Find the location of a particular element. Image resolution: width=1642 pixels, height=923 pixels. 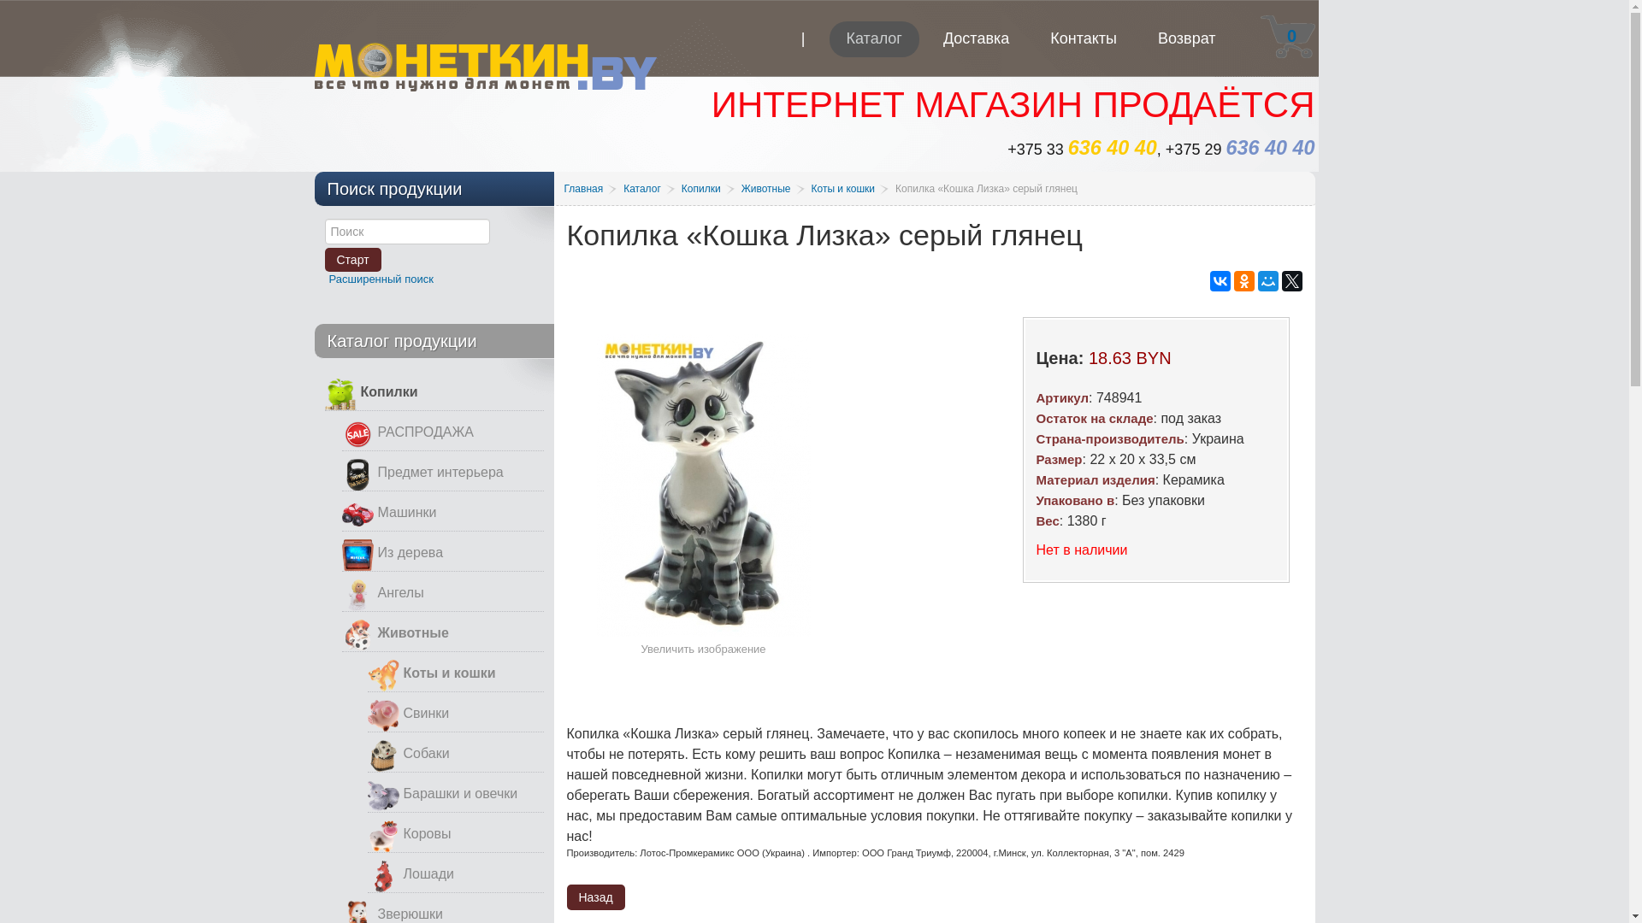

| is located at coordinates (804, 50).